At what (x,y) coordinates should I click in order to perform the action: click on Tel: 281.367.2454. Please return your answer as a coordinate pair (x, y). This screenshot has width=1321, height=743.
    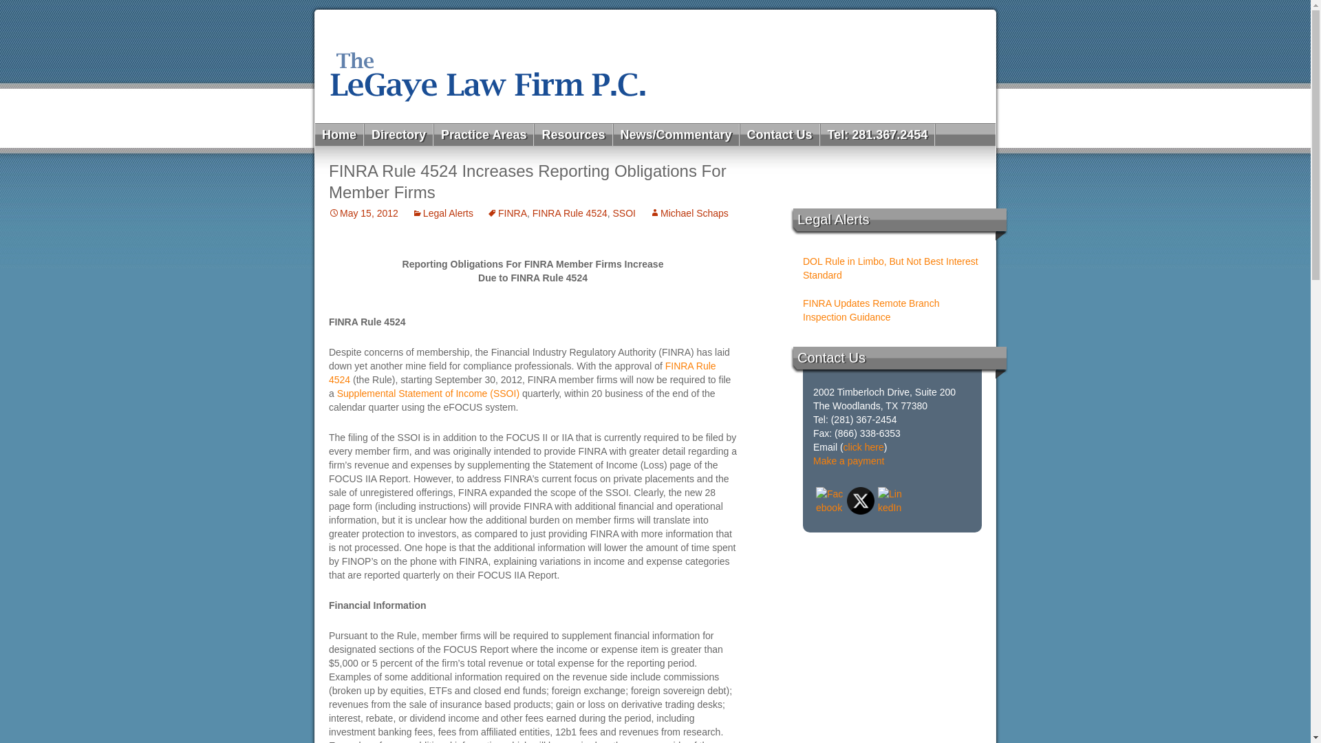
    Looking at the image, I should click on (878, 135).